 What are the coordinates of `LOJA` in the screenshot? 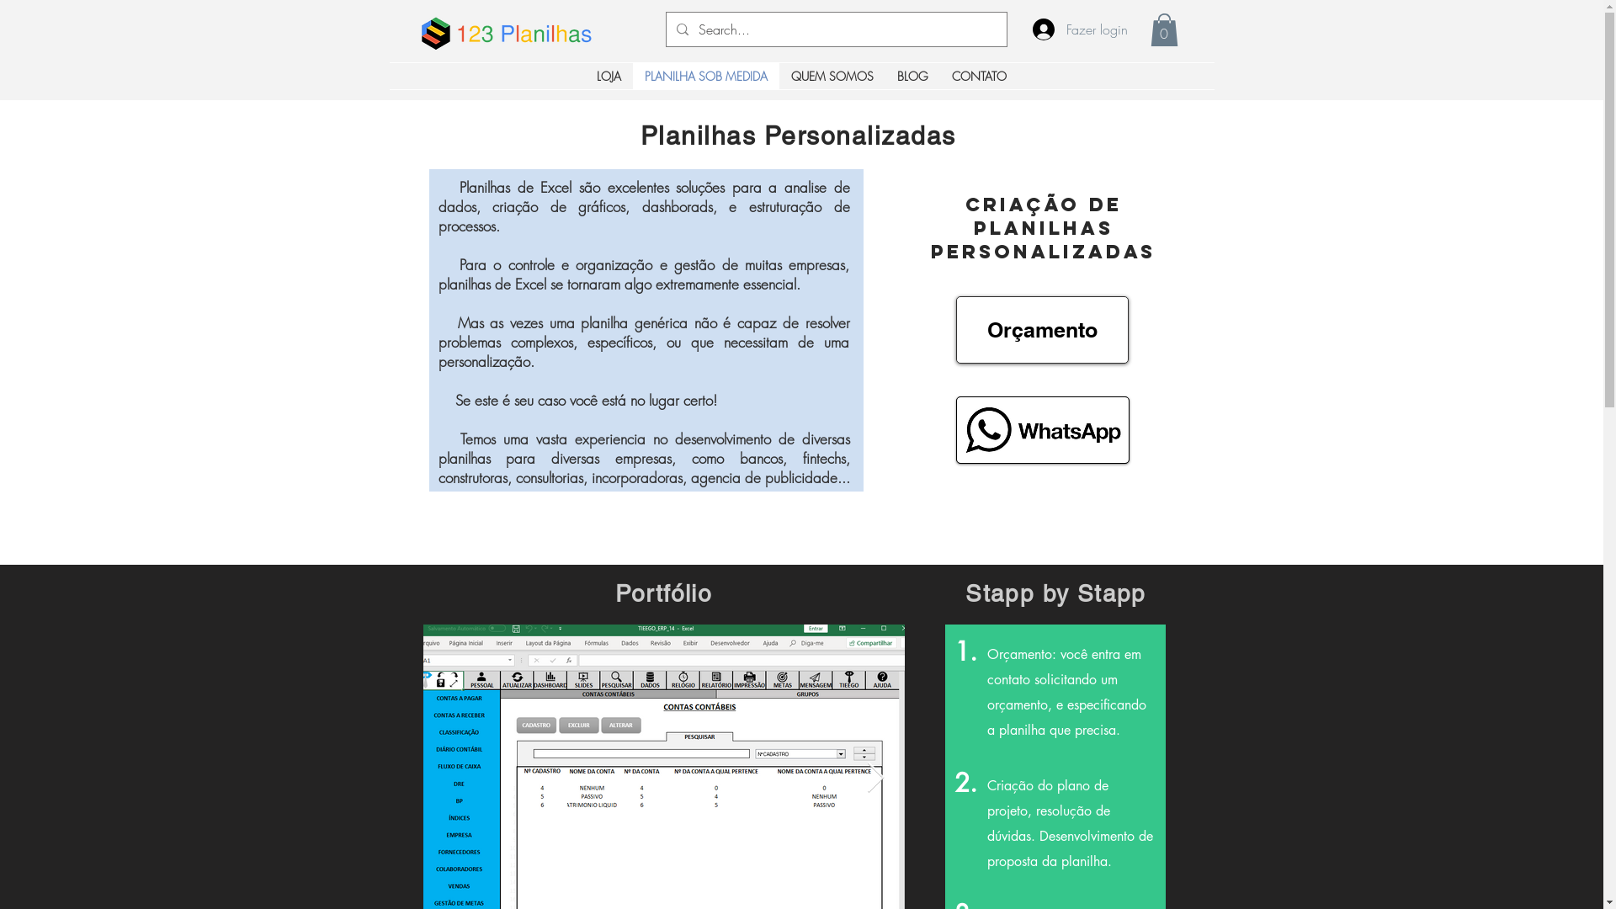 It's located at (609, 76).